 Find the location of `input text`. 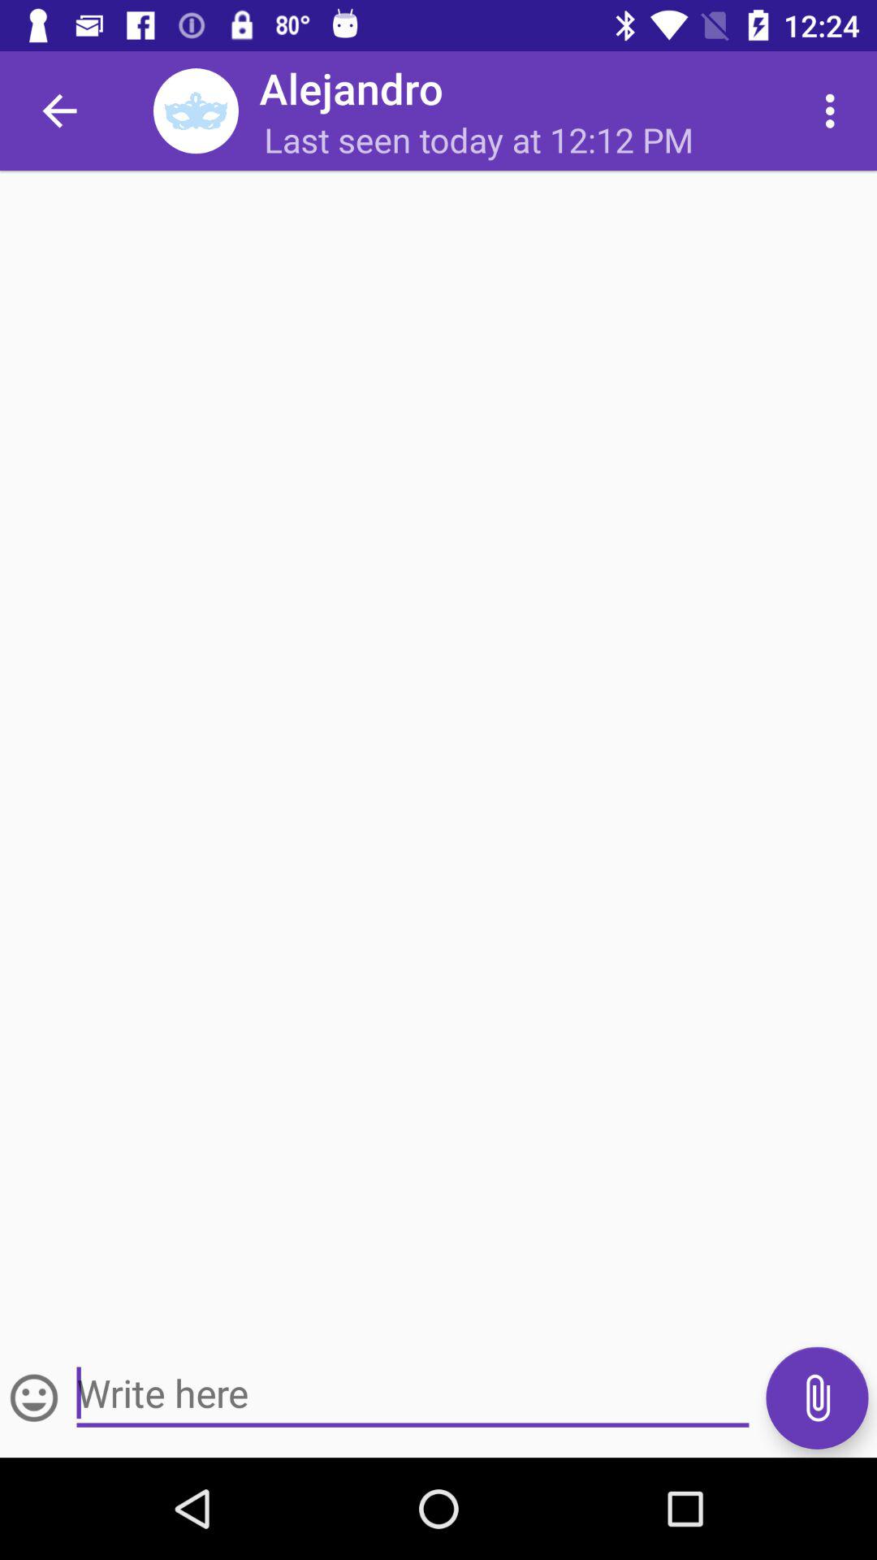

input text is located at coordinates (413, 1393).